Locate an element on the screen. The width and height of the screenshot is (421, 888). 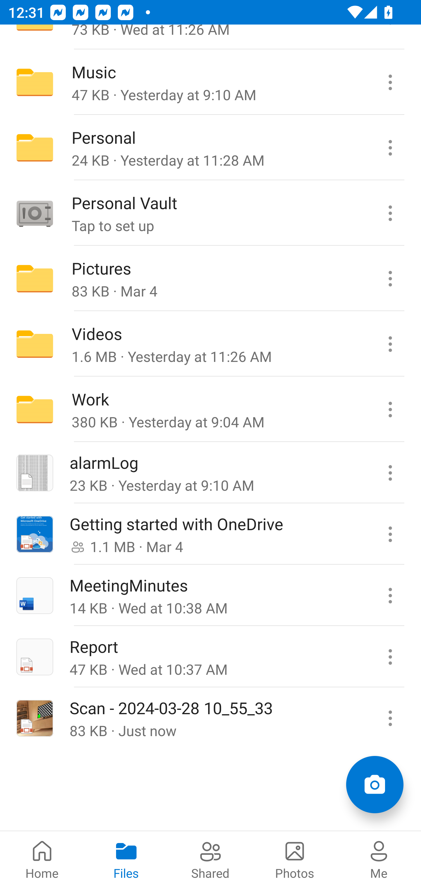
Report commands is located at coordinates (390, 657).